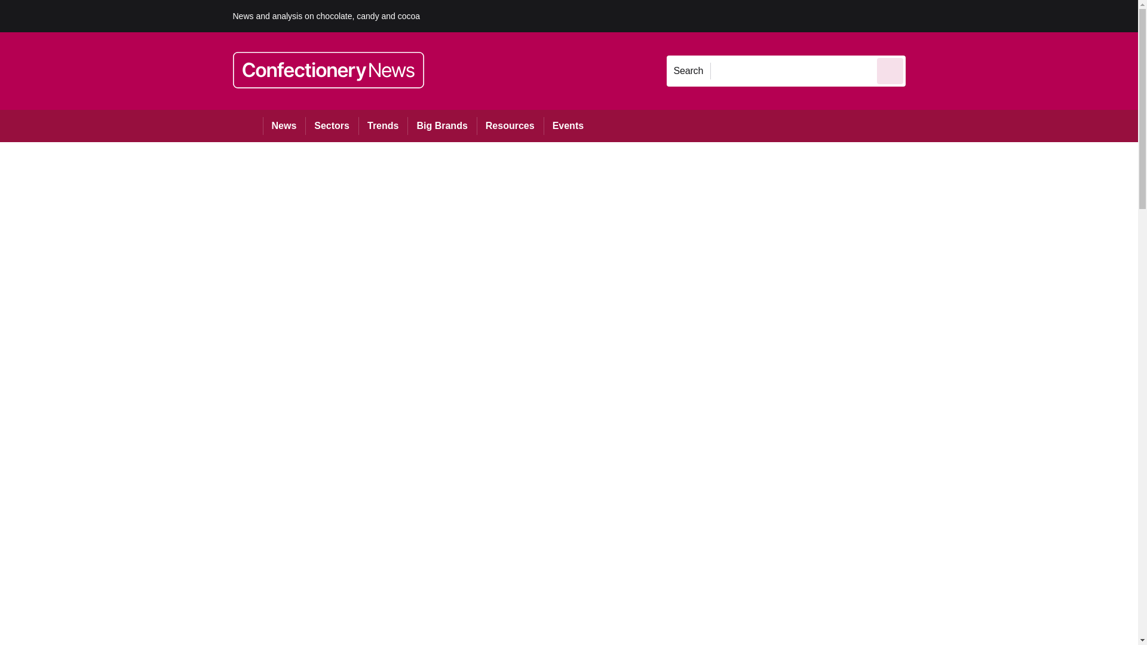  Describe the element at coordinates (247, 125) in the screenshot. I see `Home` at that location.